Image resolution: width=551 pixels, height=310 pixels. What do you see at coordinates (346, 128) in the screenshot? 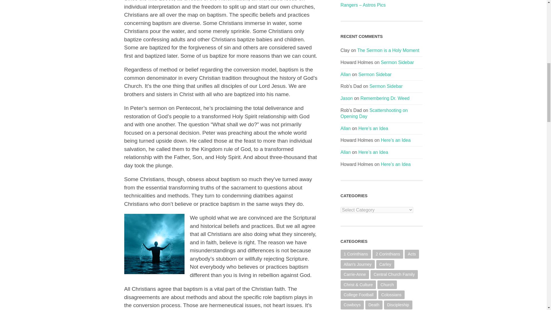
I see `Allan` at bounding box center [346, 128].